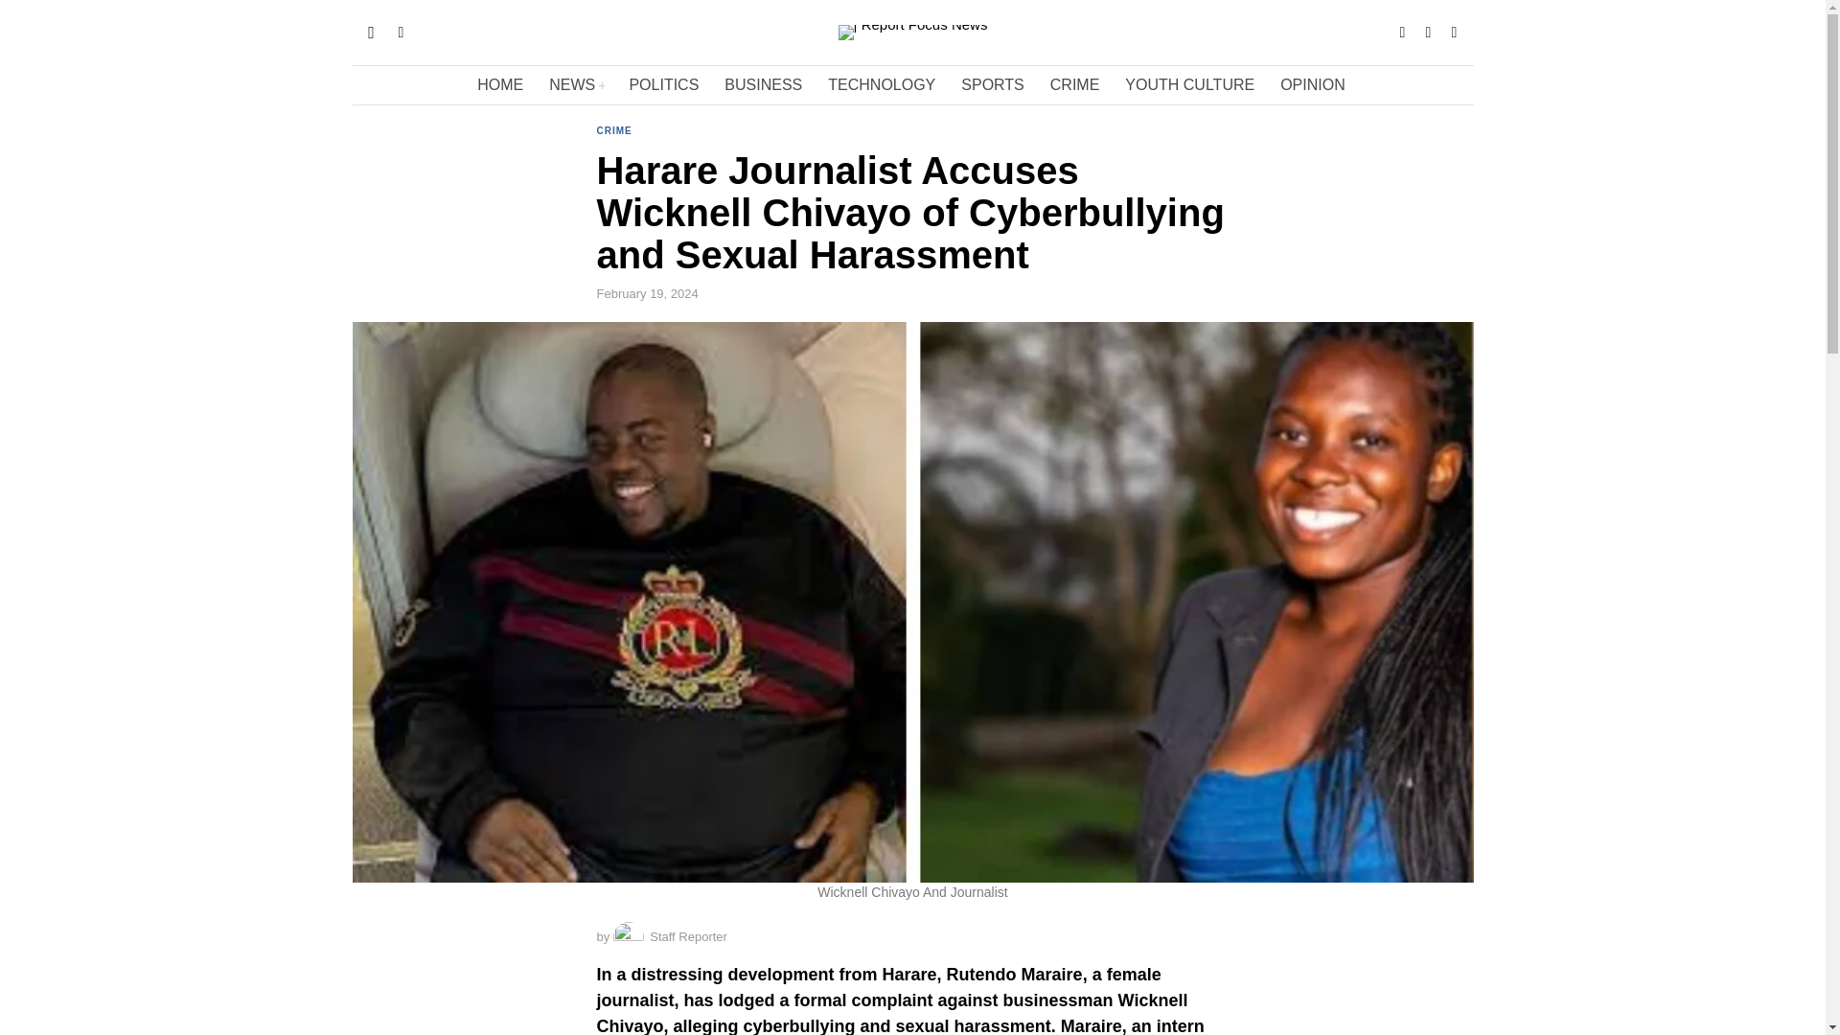 The height and width of the screenshot is (1035, 1840). What do you see at coordinates (1077, 85) in the screenshot?
I see `CRIME` at bounding box center [1077, 85].